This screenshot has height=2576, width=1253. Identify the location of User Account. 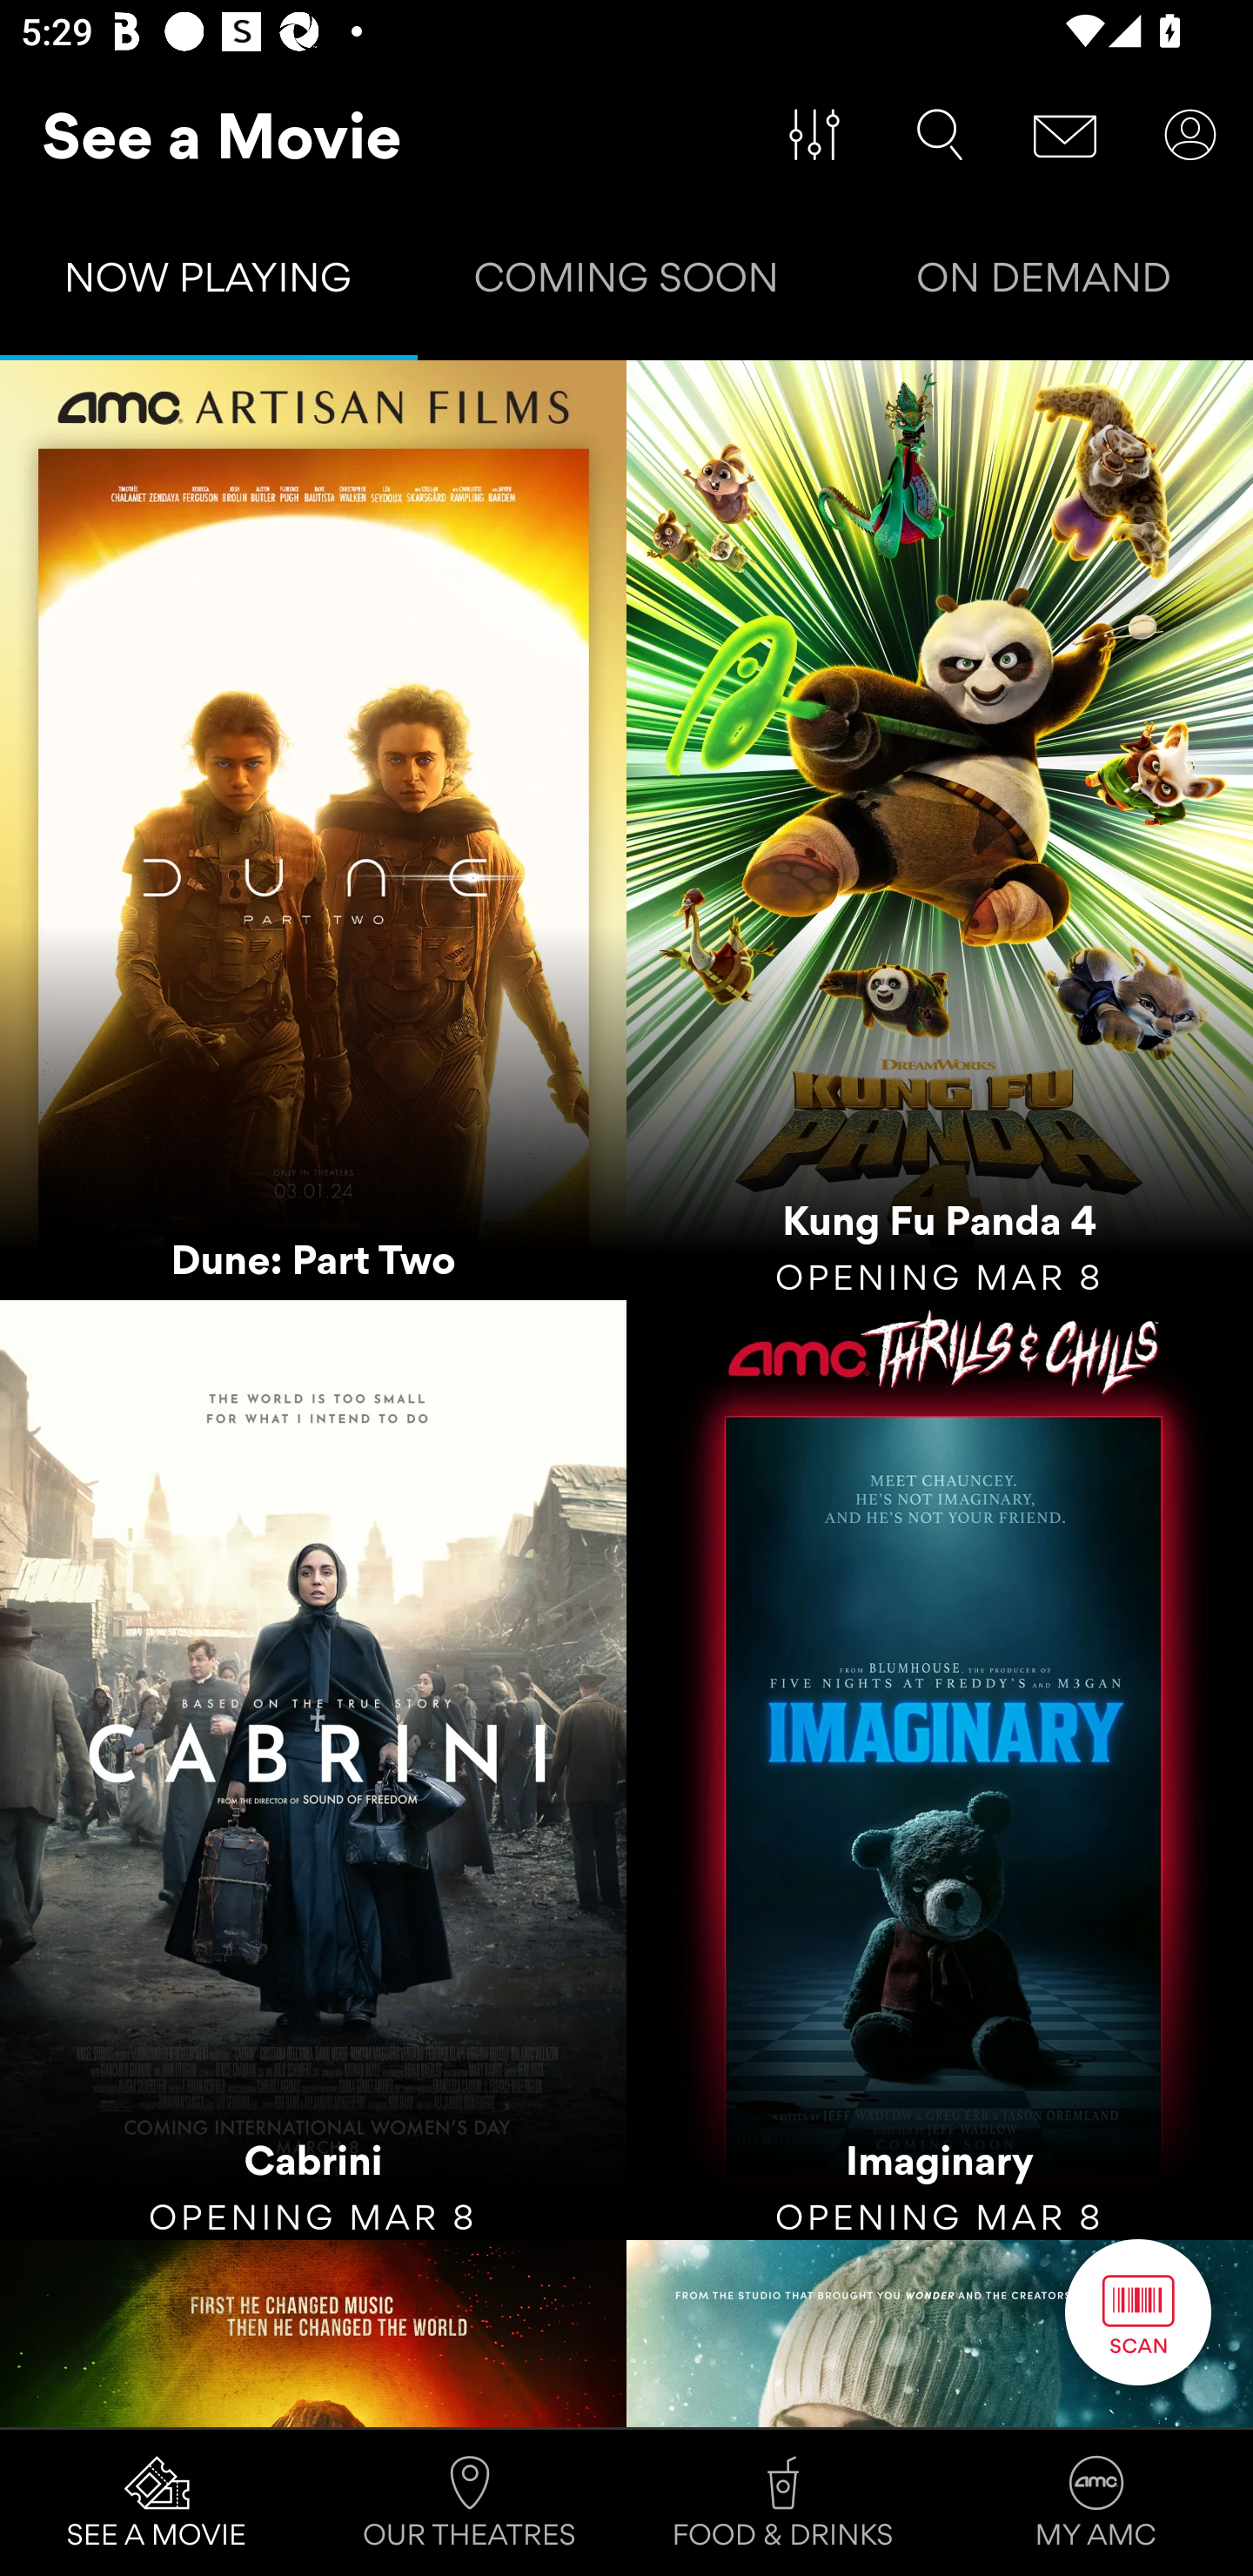
(1190, 135).